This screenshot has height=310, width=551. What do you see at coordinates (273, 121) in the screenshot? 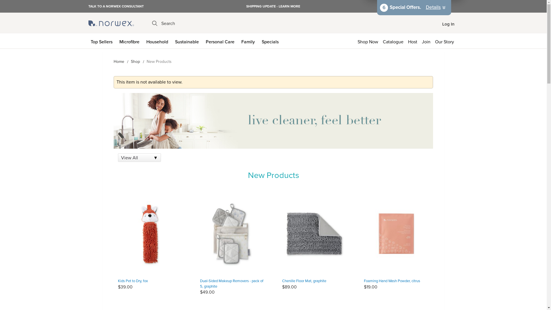
I see `New Products` at bounding box center [273, 121].